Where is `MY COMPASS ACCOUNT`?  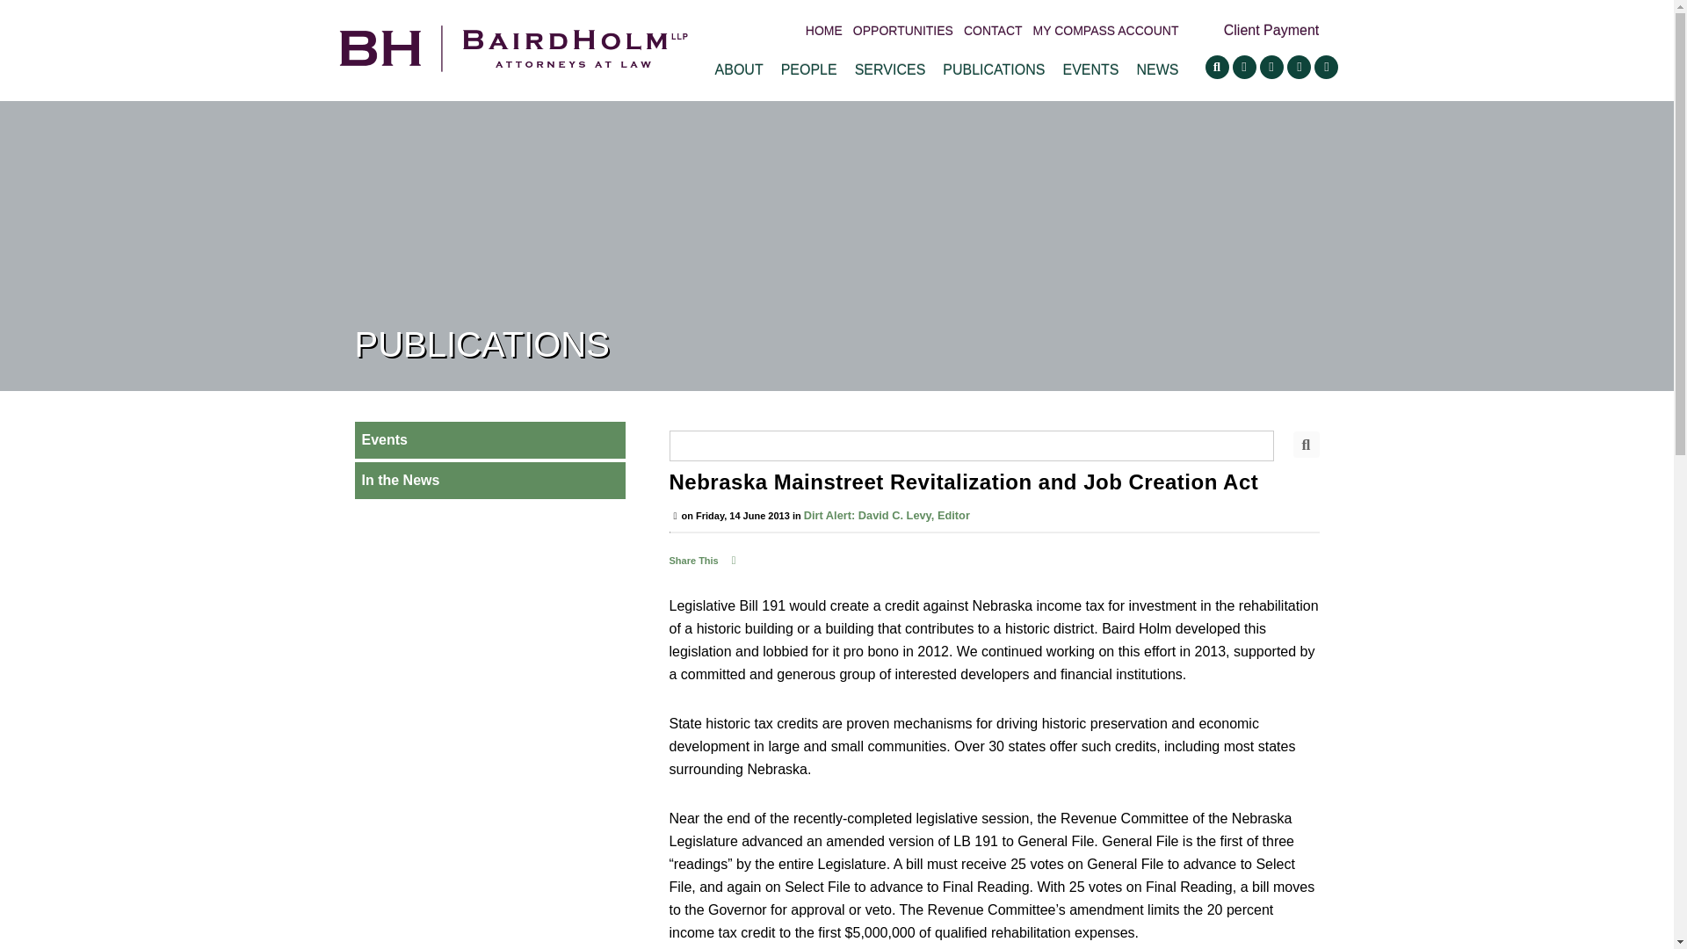 MY COMPASS ACCOUNT is located at coordinates (1105, 31).